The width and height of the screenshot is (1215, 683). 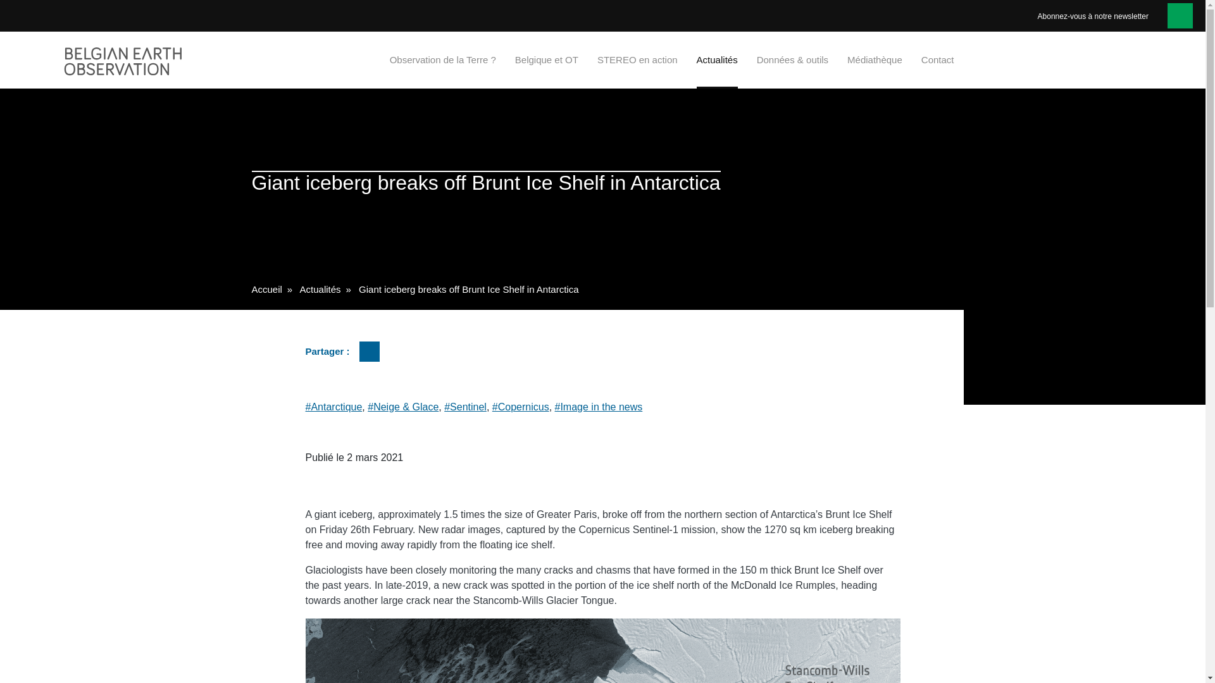 I want to click on Observation de la Terre ?, so click(x=443, y=59).